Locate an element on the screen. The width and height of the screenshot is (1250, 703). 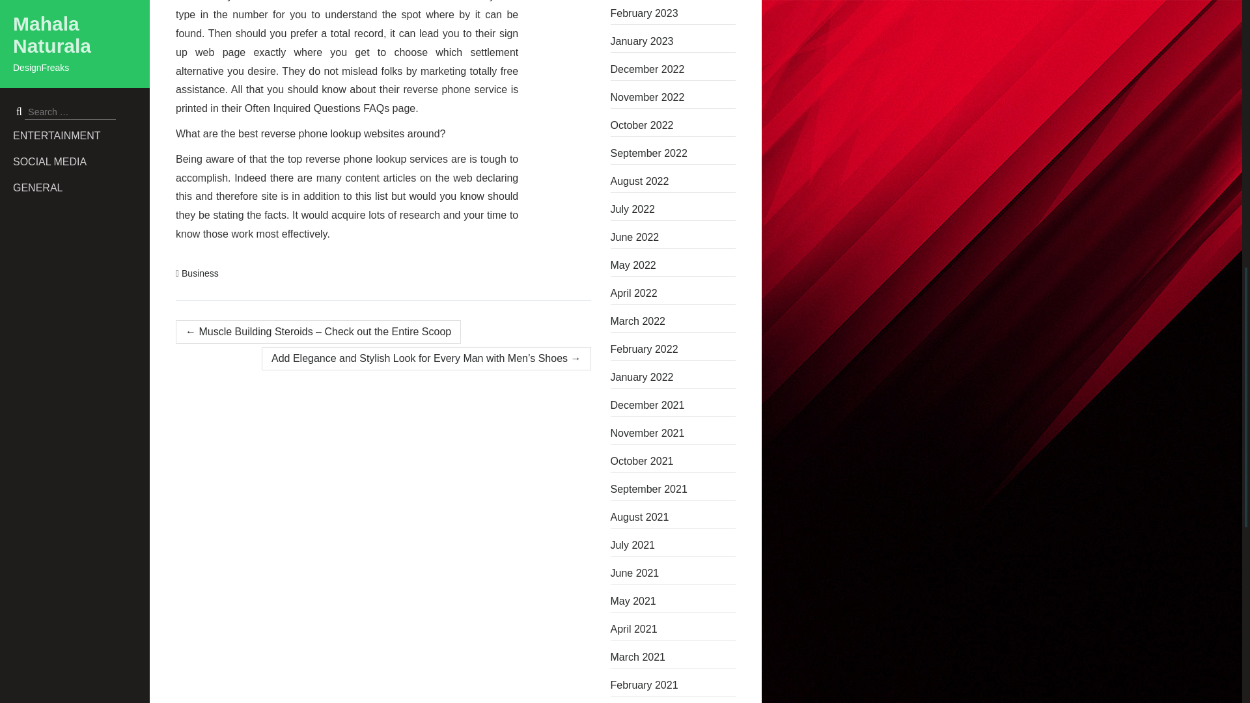
September 2022 is located at coordinates (673, 154).